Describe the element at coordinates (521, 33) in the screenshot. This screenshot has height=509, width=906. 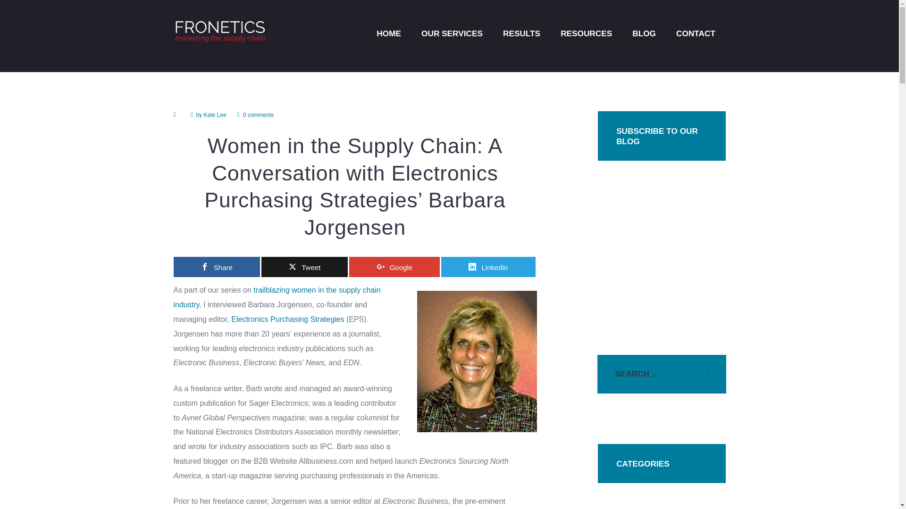
I see `RESULTS` at that location.